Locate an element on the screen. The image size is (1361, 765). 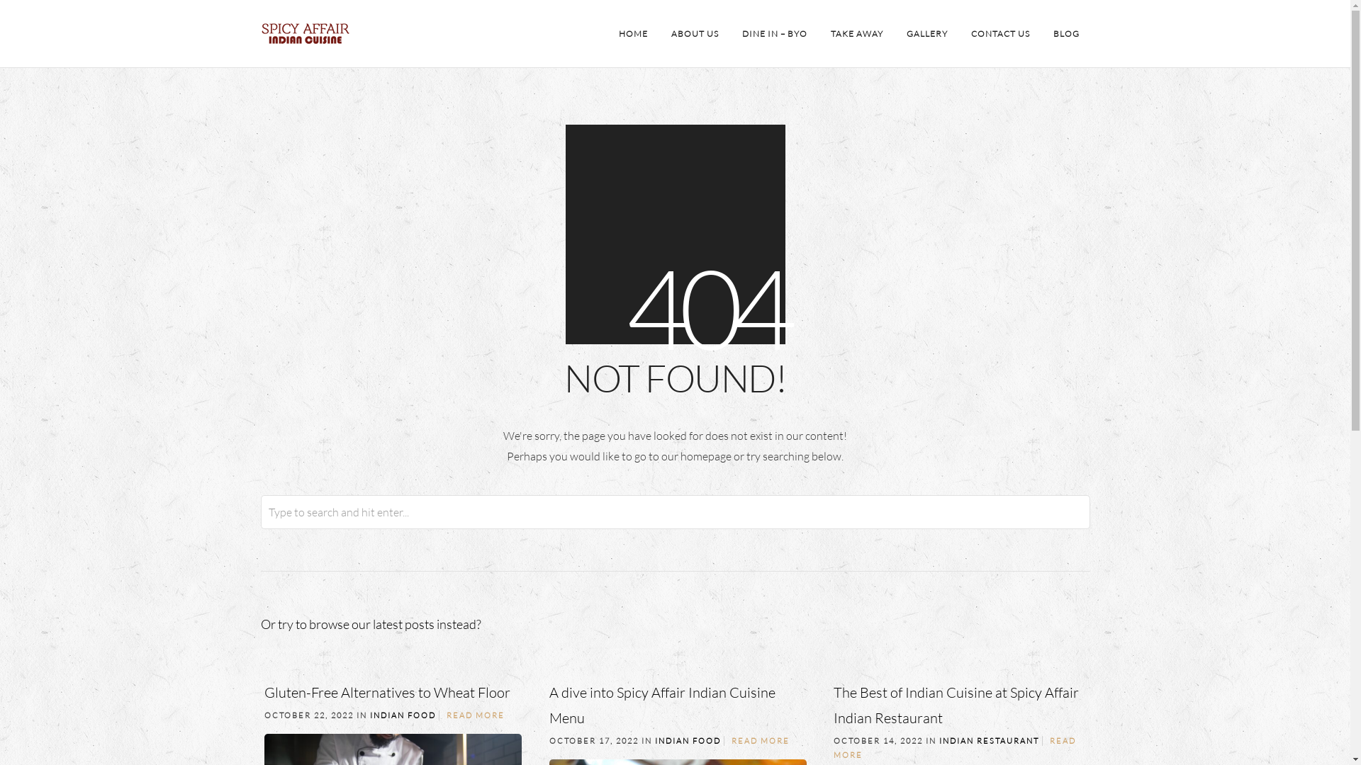
INDIAN FOOD is located at coordinates (688, 741).